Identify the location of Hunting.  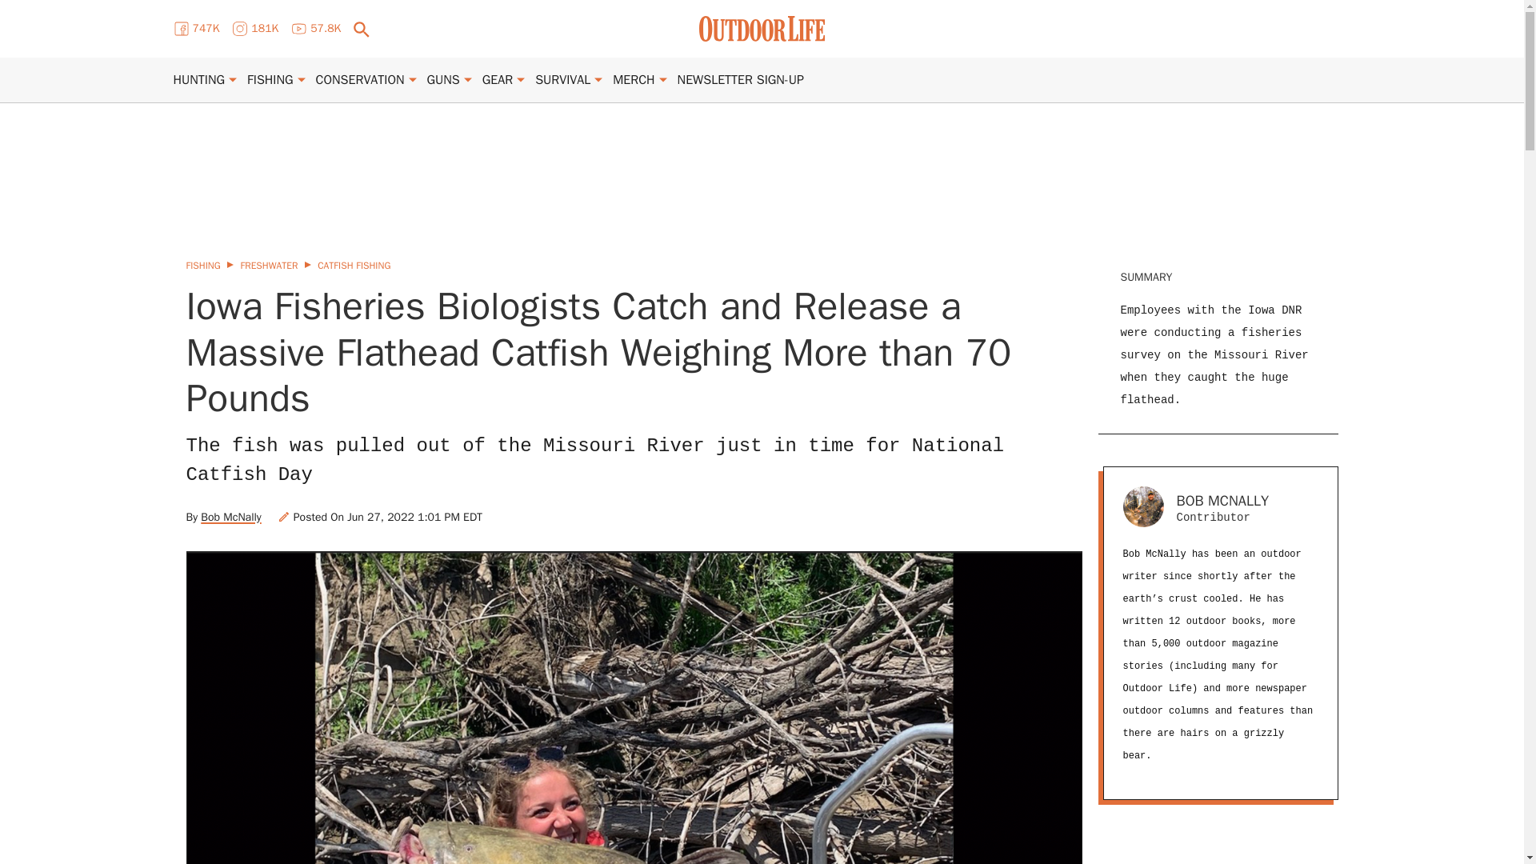
(198, 80).